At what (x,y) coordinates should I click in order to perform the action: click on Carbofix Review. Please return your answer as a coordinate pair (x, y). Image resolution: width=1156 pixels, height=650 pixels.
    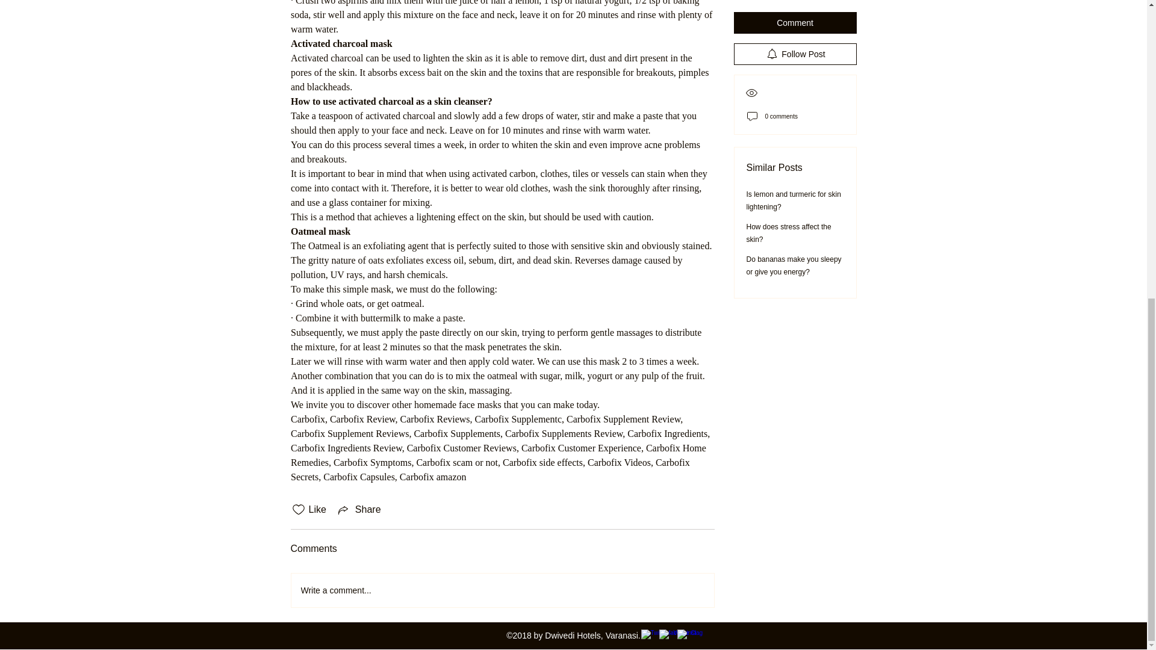
    Looking at the image, I should click on (362, 419).